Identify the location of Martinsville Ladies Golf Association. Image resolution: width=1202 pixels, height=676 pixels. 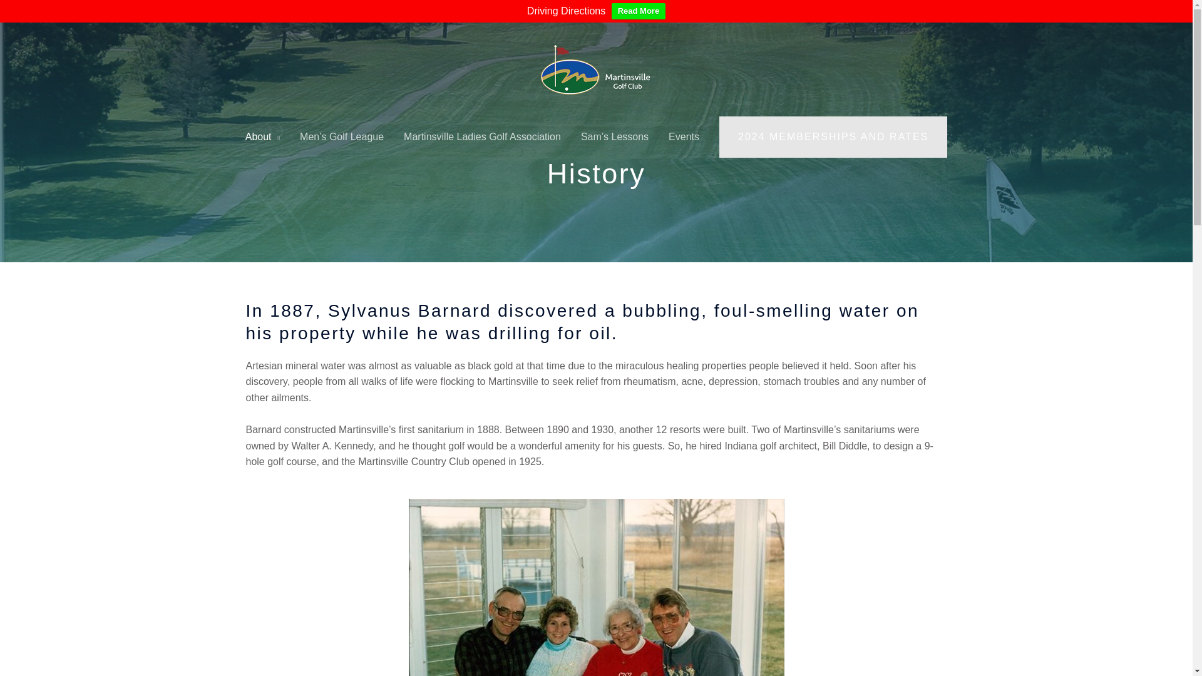
(482, 136).